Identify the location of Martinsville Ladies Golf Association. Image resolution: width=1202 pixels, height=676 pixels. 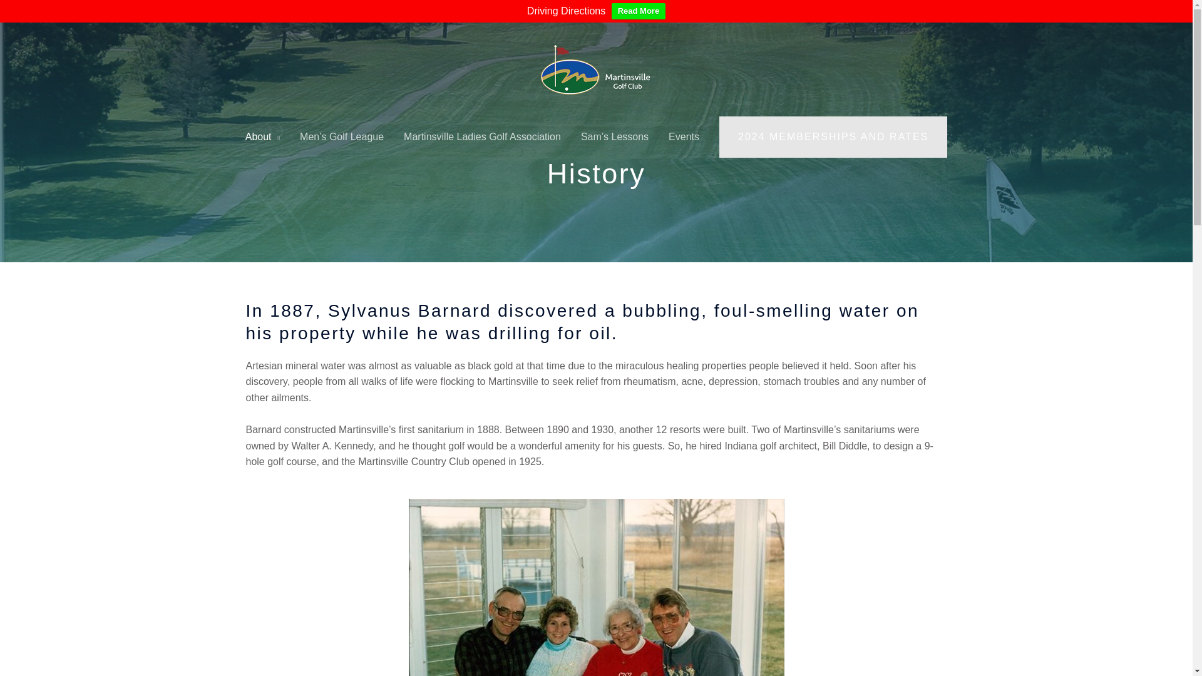
(482, 136).